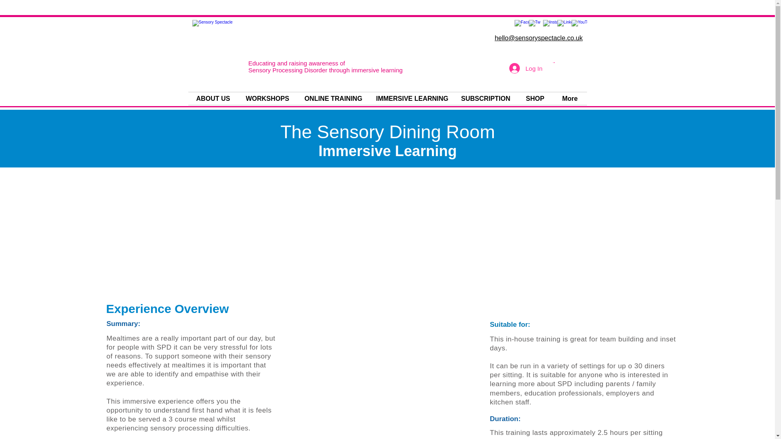 The width and height of the screenshot is (781, 439). I want to click on ABOUT US, so click(213, 98).